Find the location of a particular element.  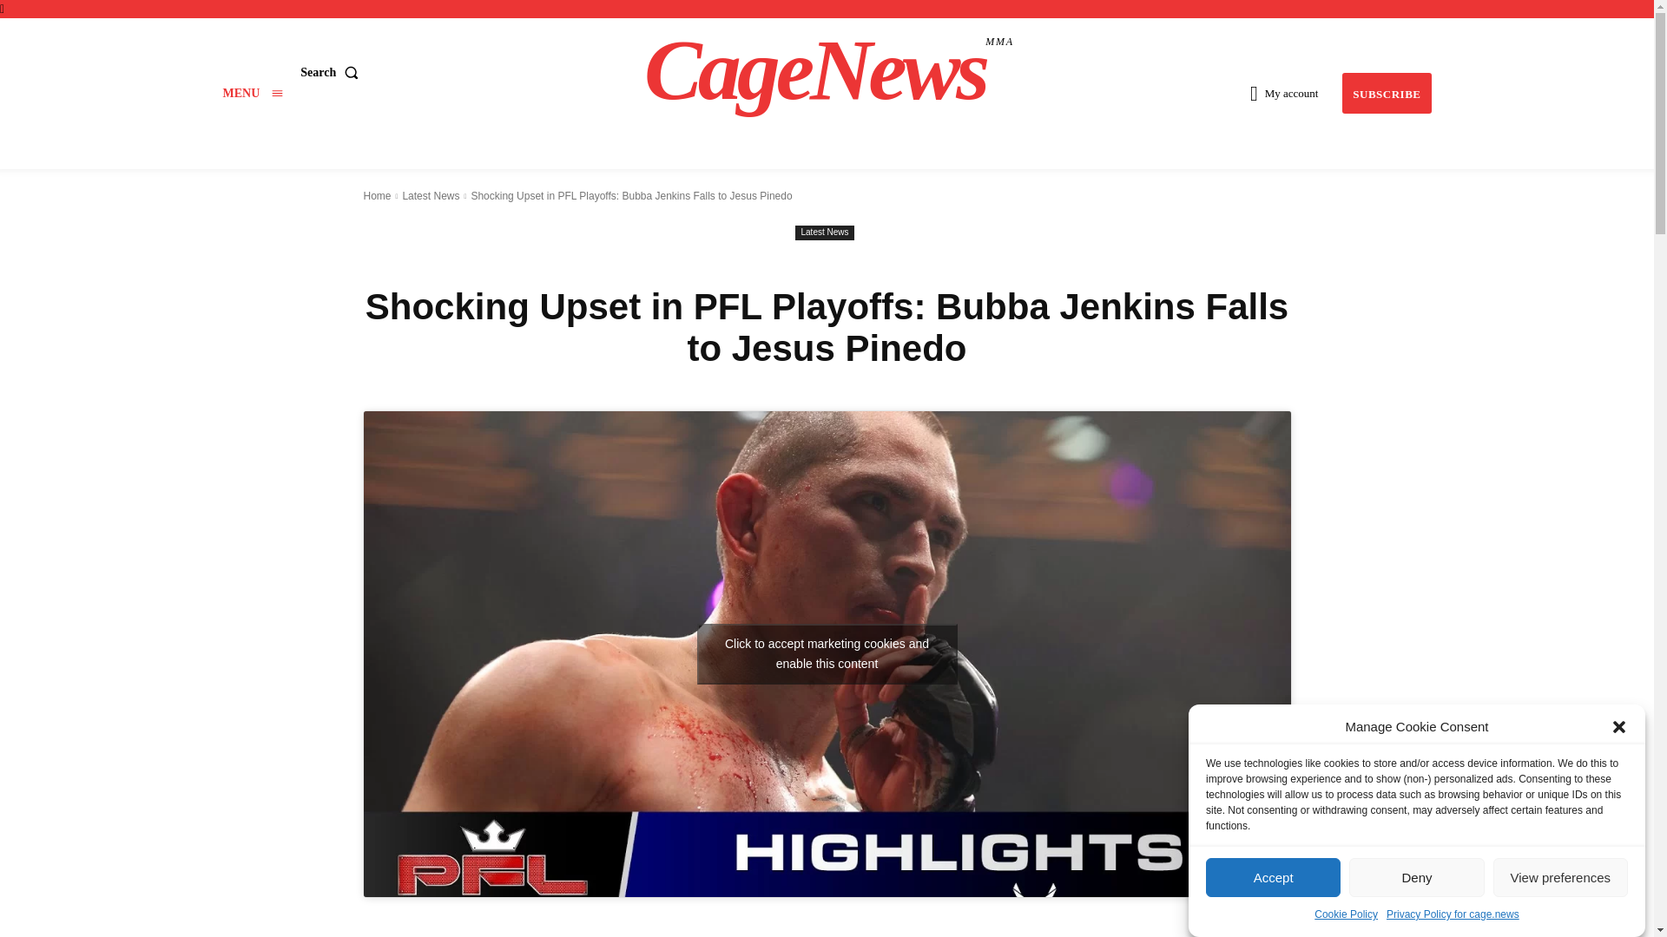

Search is located at coordinates (332, 71).